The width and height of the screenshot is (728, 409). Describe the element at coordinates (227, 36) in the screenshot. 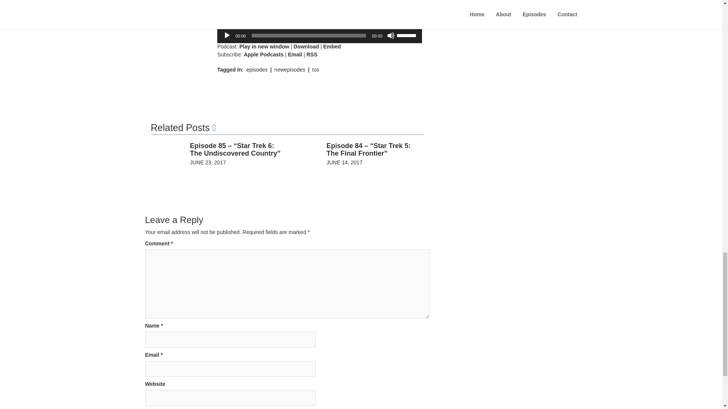

I see `Play` at that location.